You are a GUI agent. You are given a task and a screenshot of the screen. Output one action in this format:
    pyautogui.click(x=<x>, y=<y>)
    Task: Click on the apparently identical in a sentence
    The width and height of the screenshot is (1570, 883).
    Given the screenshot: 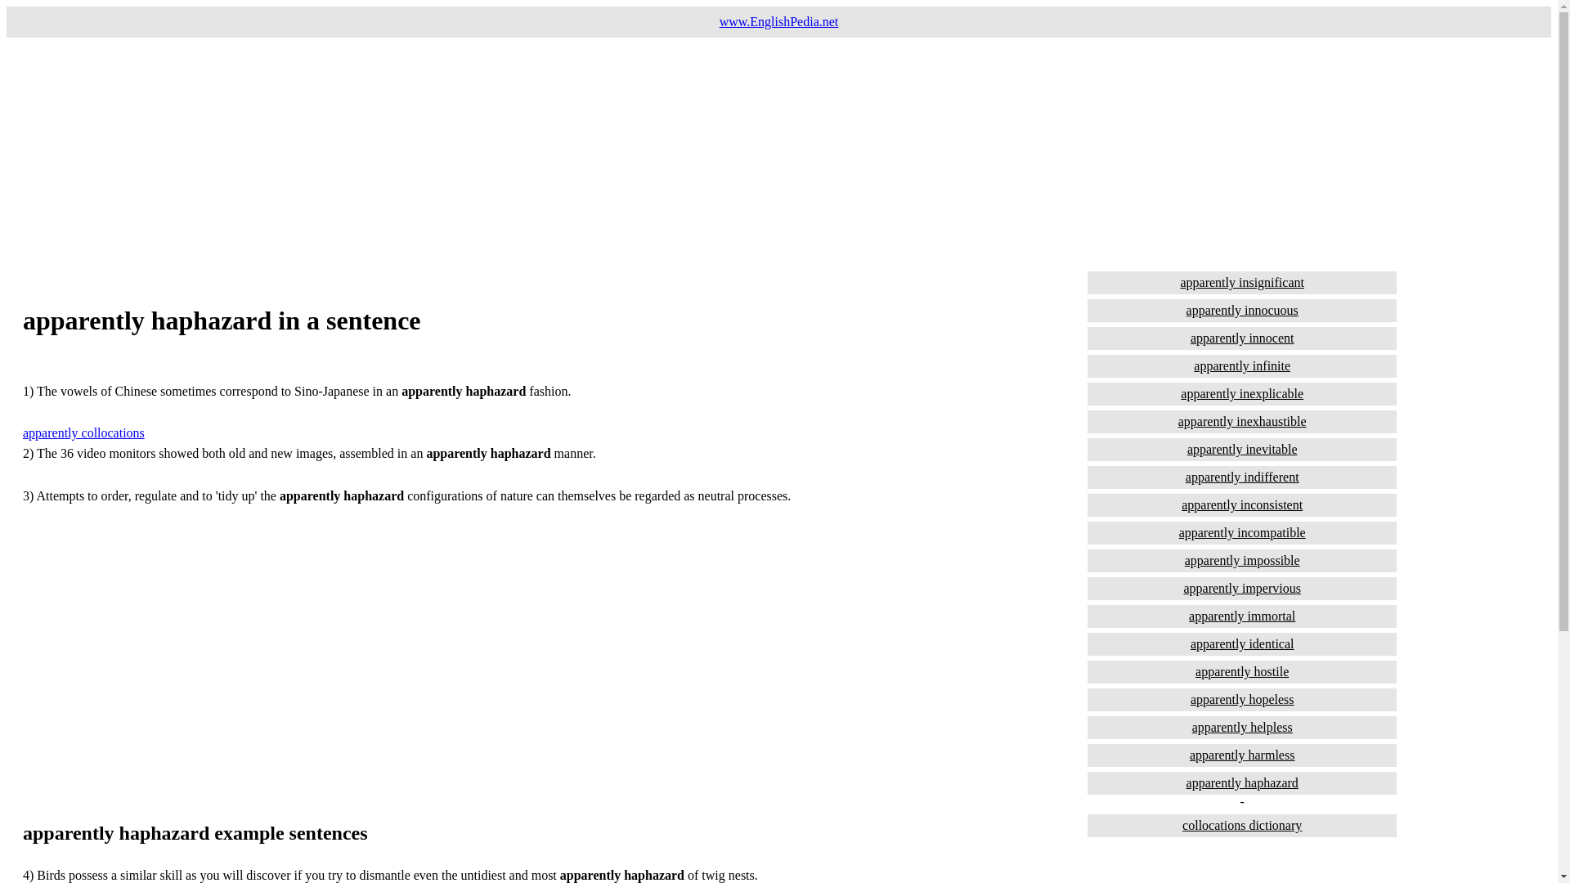 What is the action you would take?
    pyautogui.click(x=1242, y=644)
    